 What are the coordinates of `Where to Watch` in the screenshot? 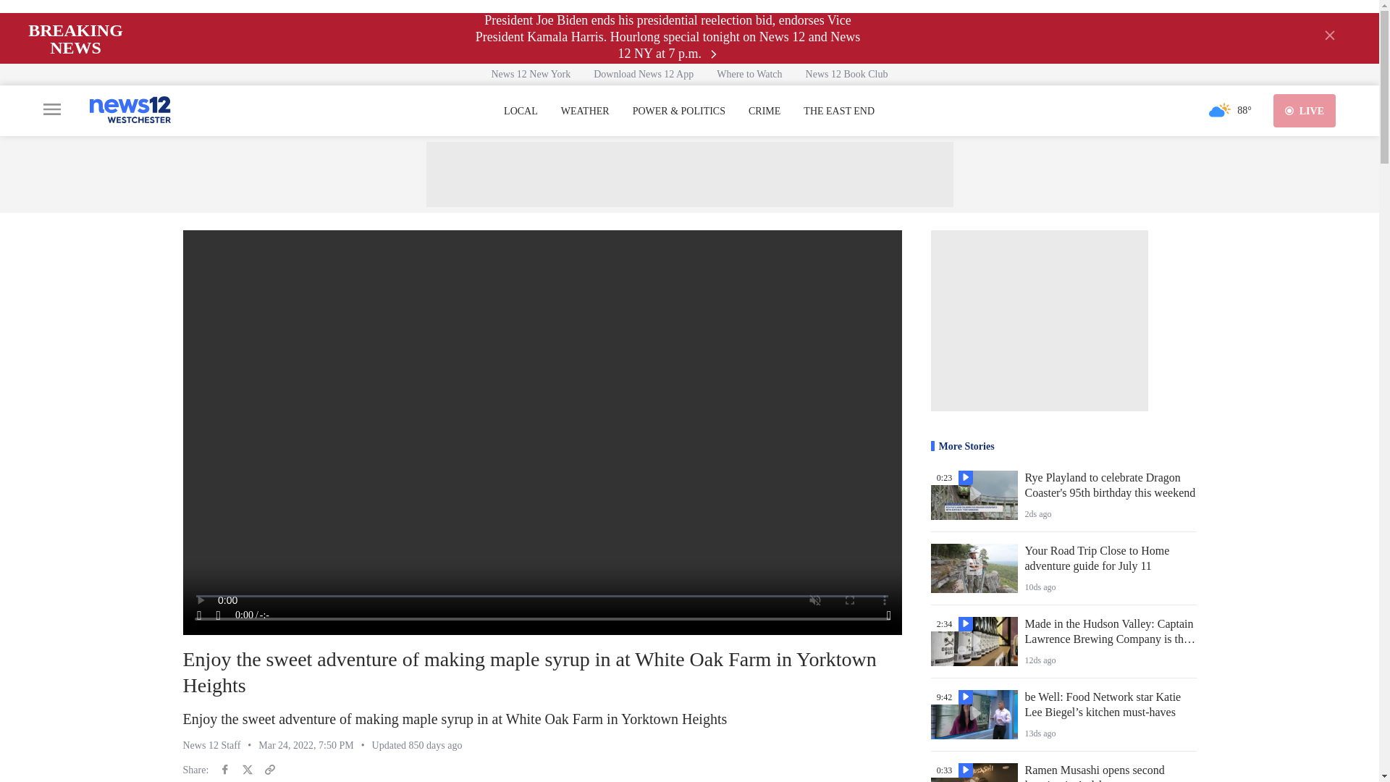 It's located at (749, 74).